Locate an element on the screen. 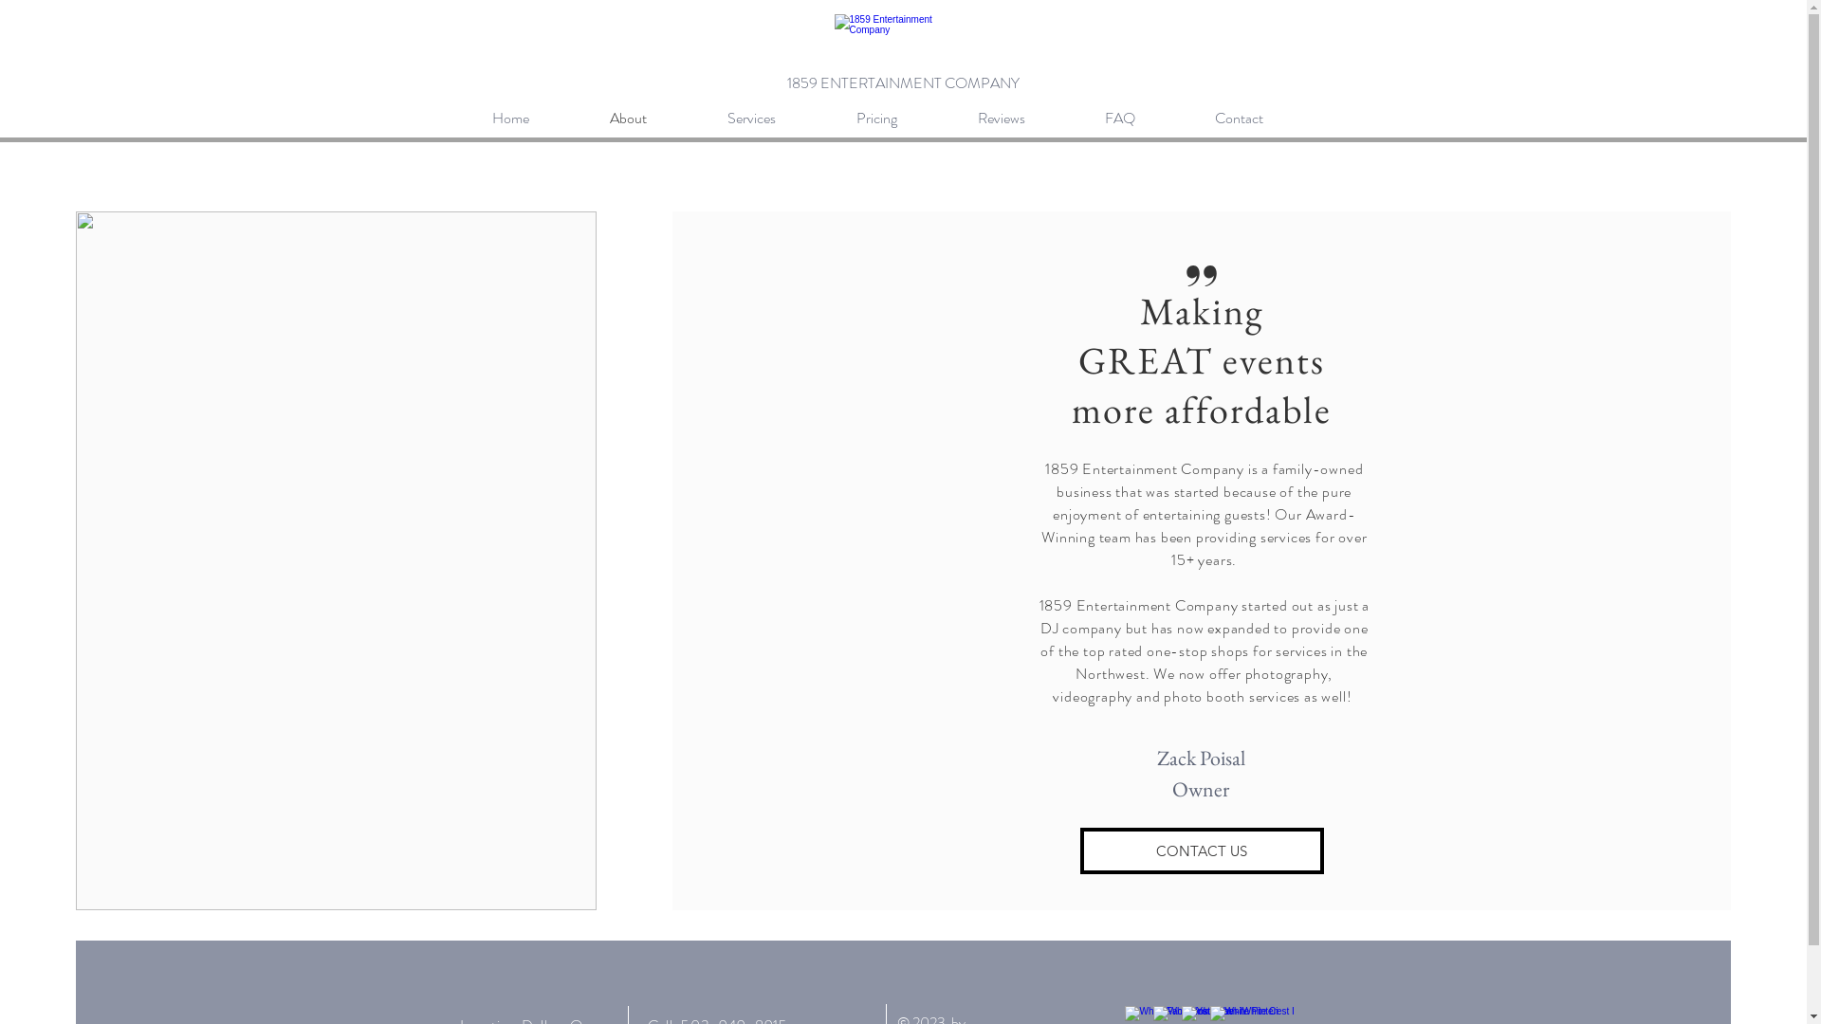 The width and height of the screenshot is (1821, 1024). CONTACT US is located at coordinates (1203, 851).